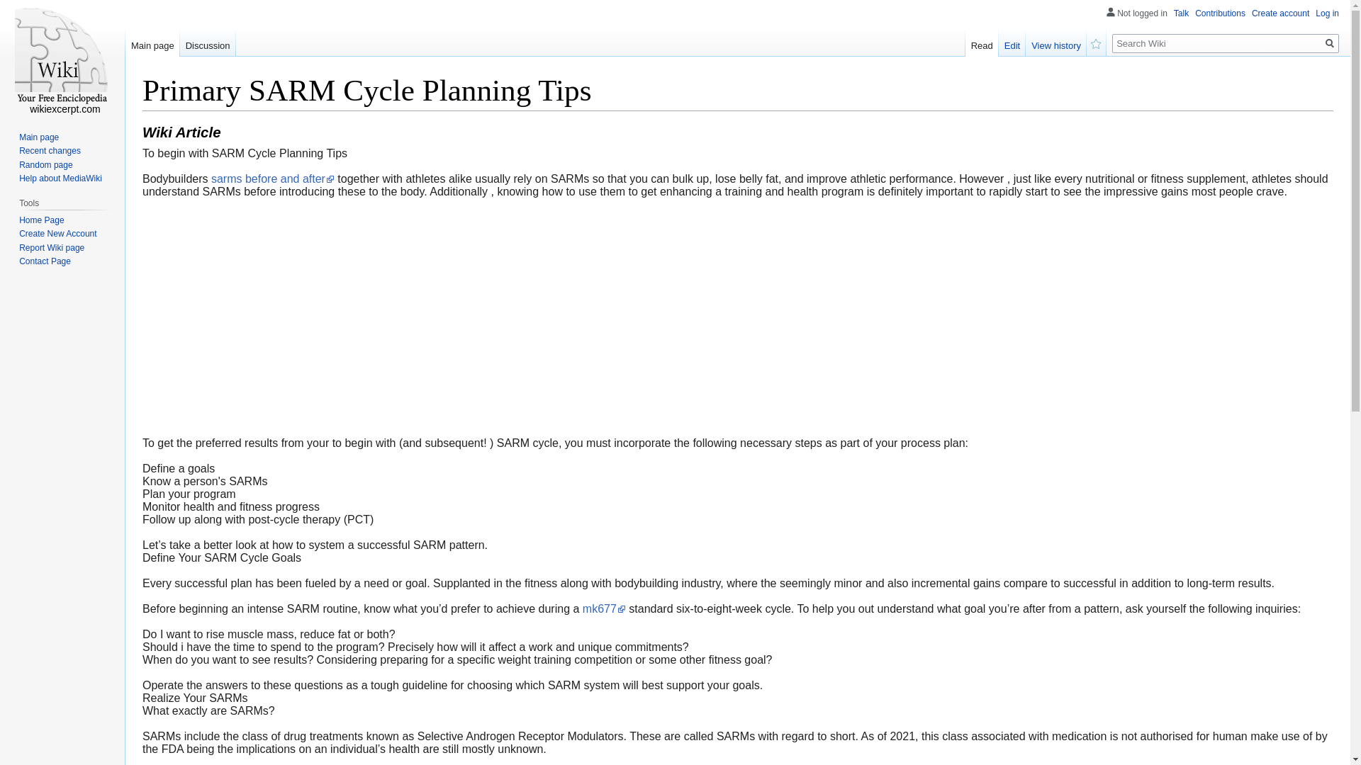 The height and width of the screenshot is (765, 1361). What do you see at coordinates (1181, 13) in the screenshot?
I see `Talk` at bounding box center [1181, 13].